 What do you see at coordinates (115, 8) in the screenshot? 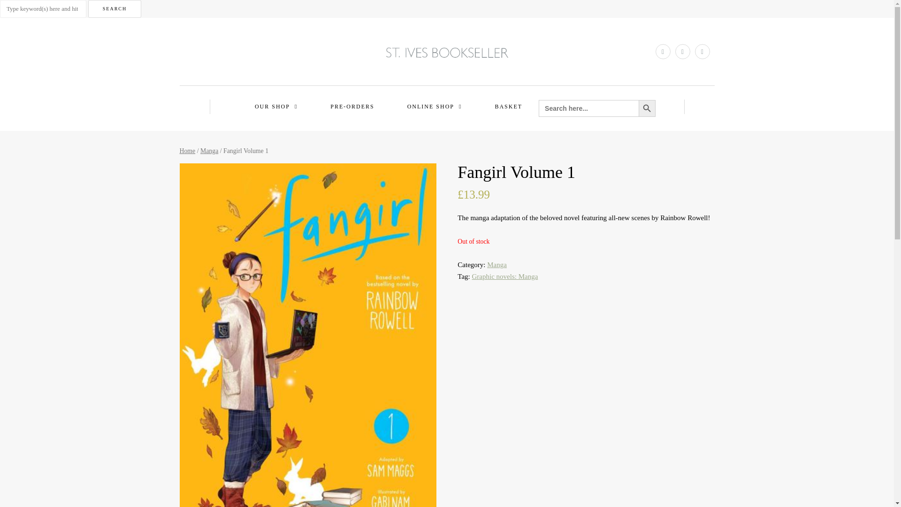
I see `Search` at bounding box center [115, 8].